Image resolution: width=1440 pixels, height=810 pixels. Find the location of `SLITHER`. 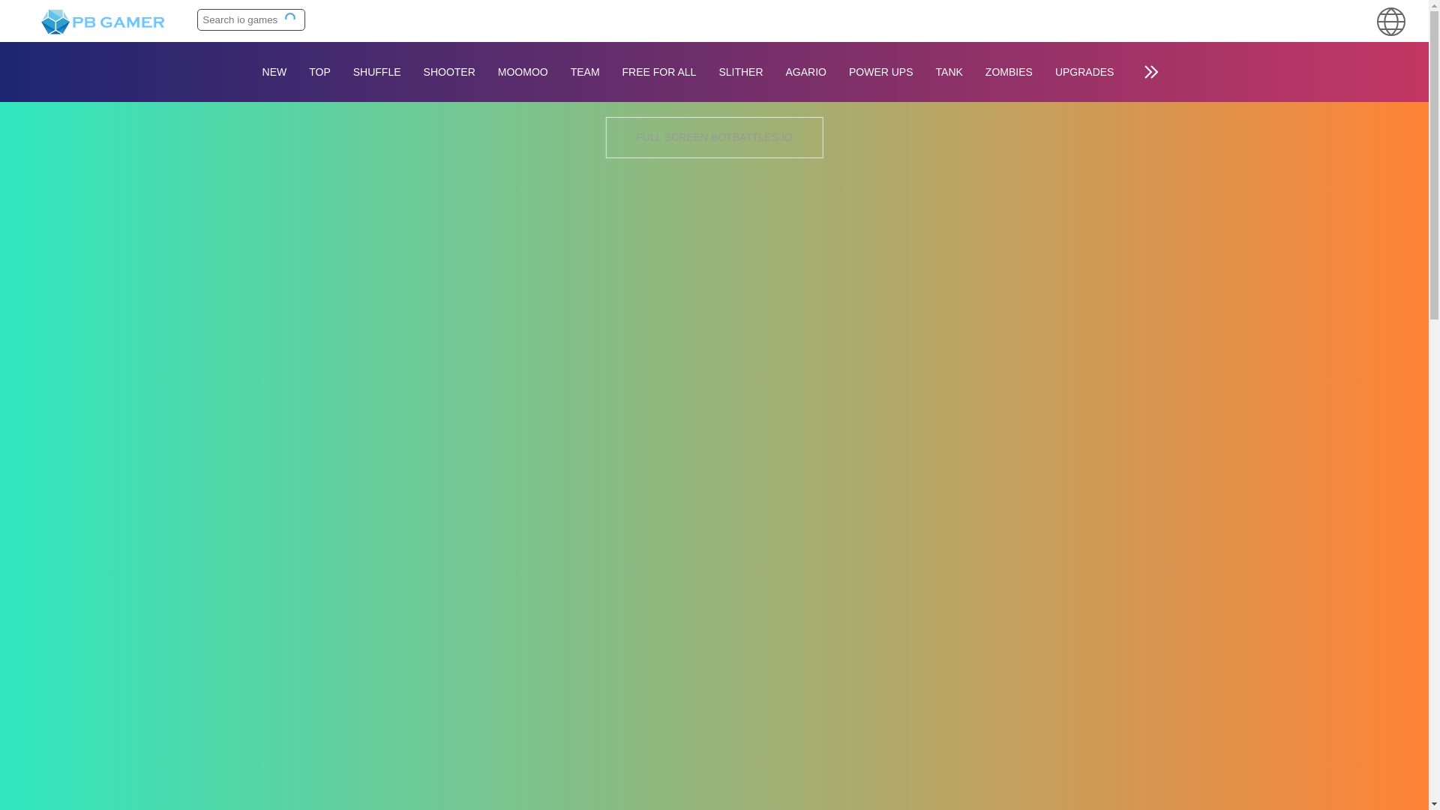

SLITHER is located at coordinates (740, 72).